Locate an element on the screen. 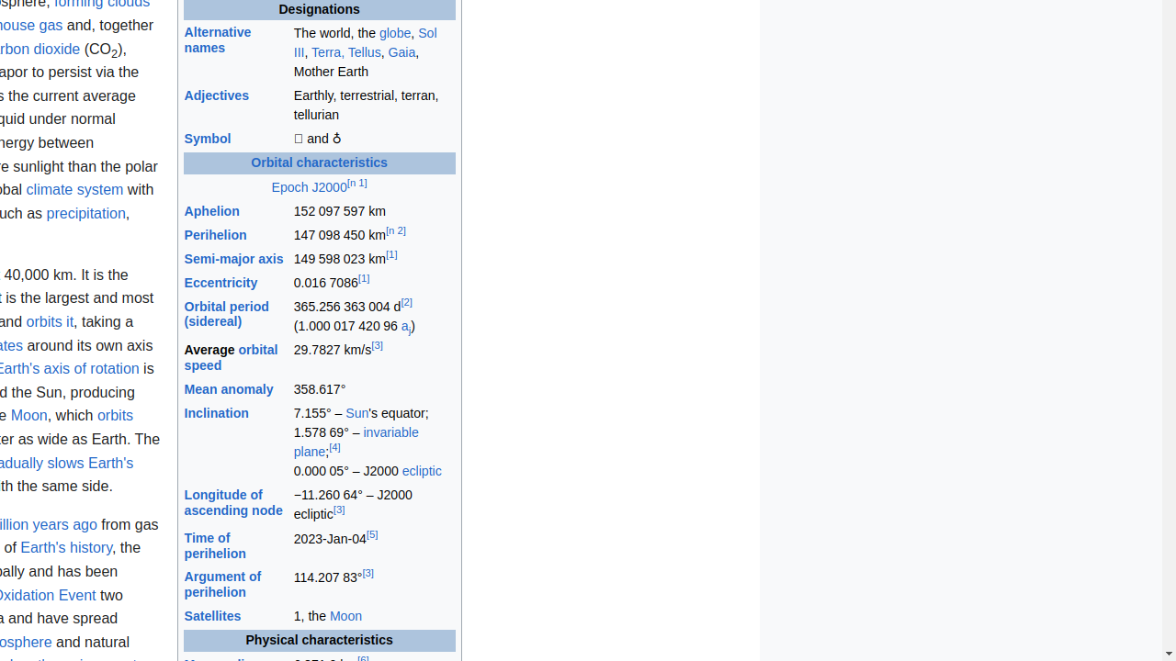  358.617° is located at coordinates (374, 389).